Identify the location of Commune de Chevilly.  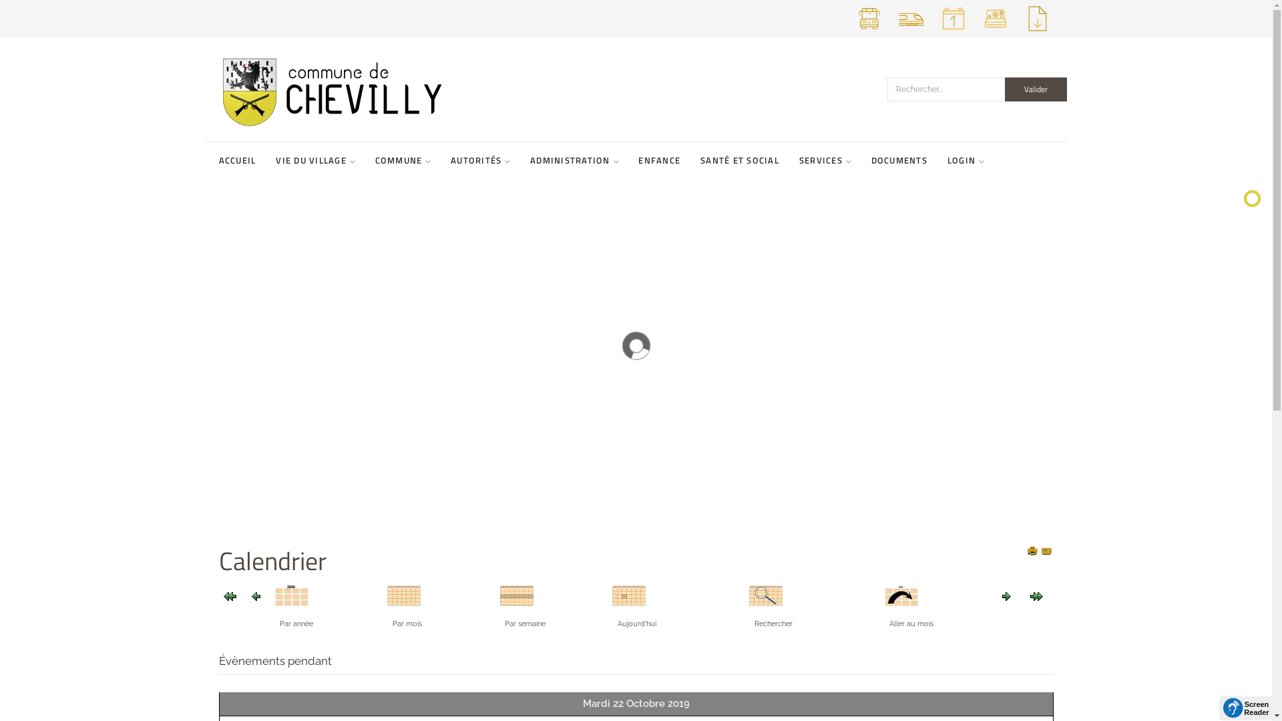
(409, 89).